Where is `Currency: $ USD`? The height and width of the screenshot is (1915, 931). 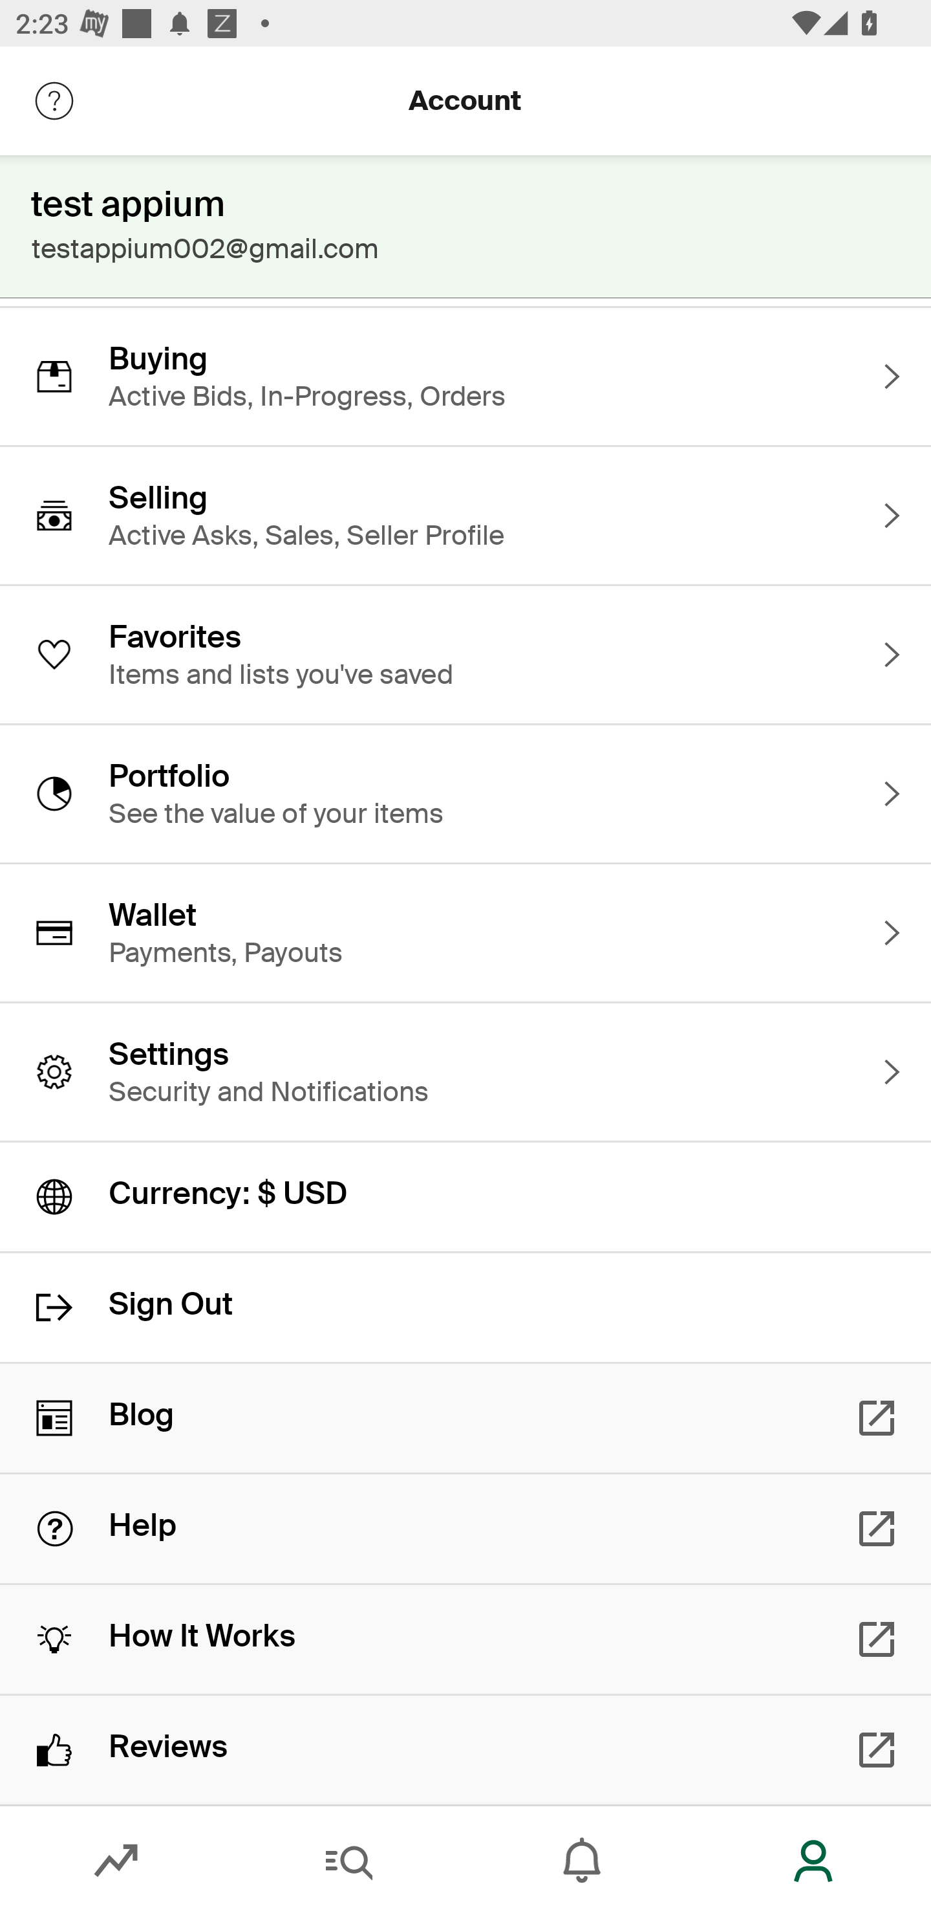
Currency: $ USD is located at coordinates (465, 1197).